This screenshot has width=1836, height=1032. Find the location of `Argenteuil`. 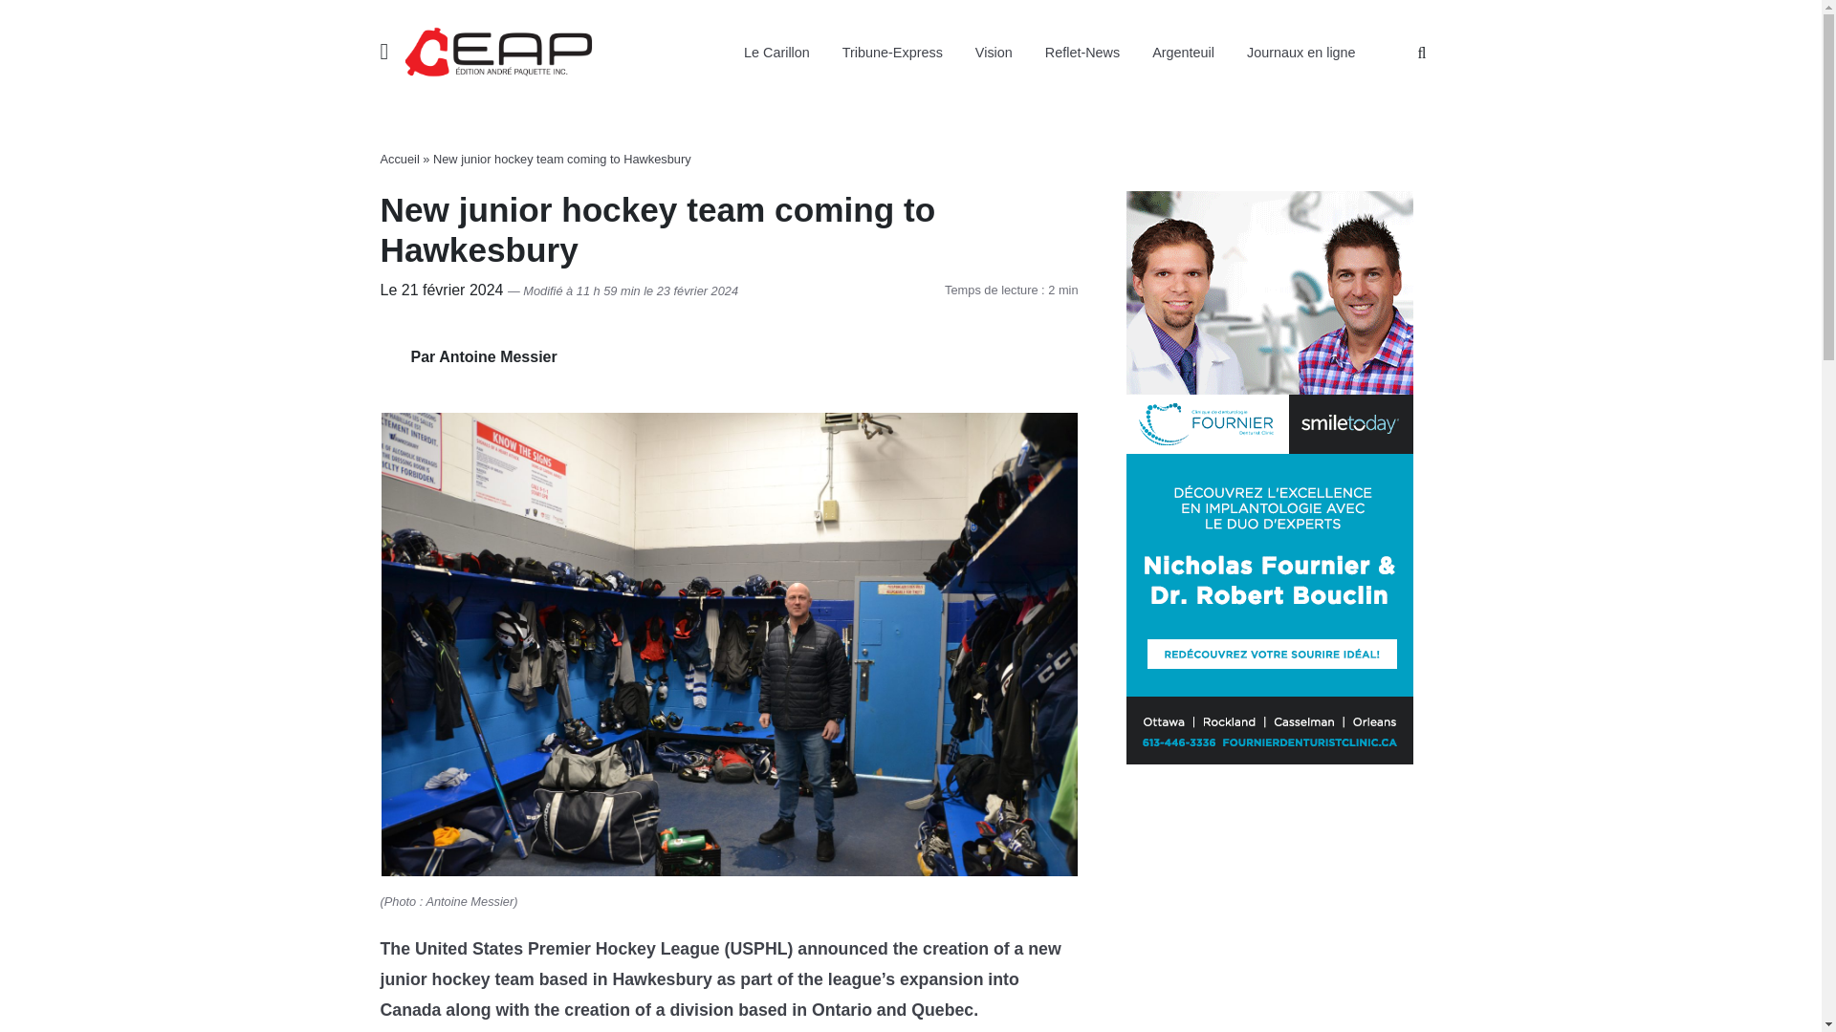

Argenteuil is located at coordinates (1183, 53).